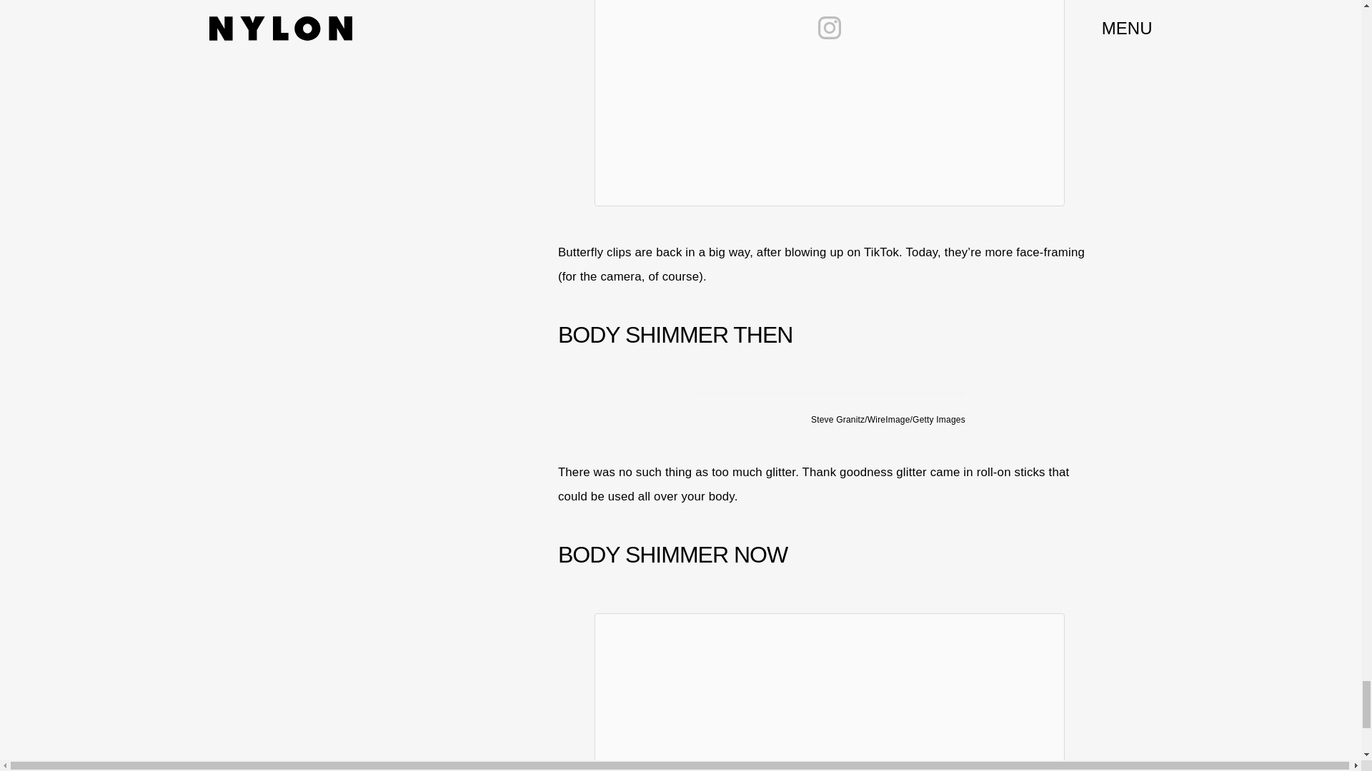  I want to click on View on Instagram, so click(829, 27).